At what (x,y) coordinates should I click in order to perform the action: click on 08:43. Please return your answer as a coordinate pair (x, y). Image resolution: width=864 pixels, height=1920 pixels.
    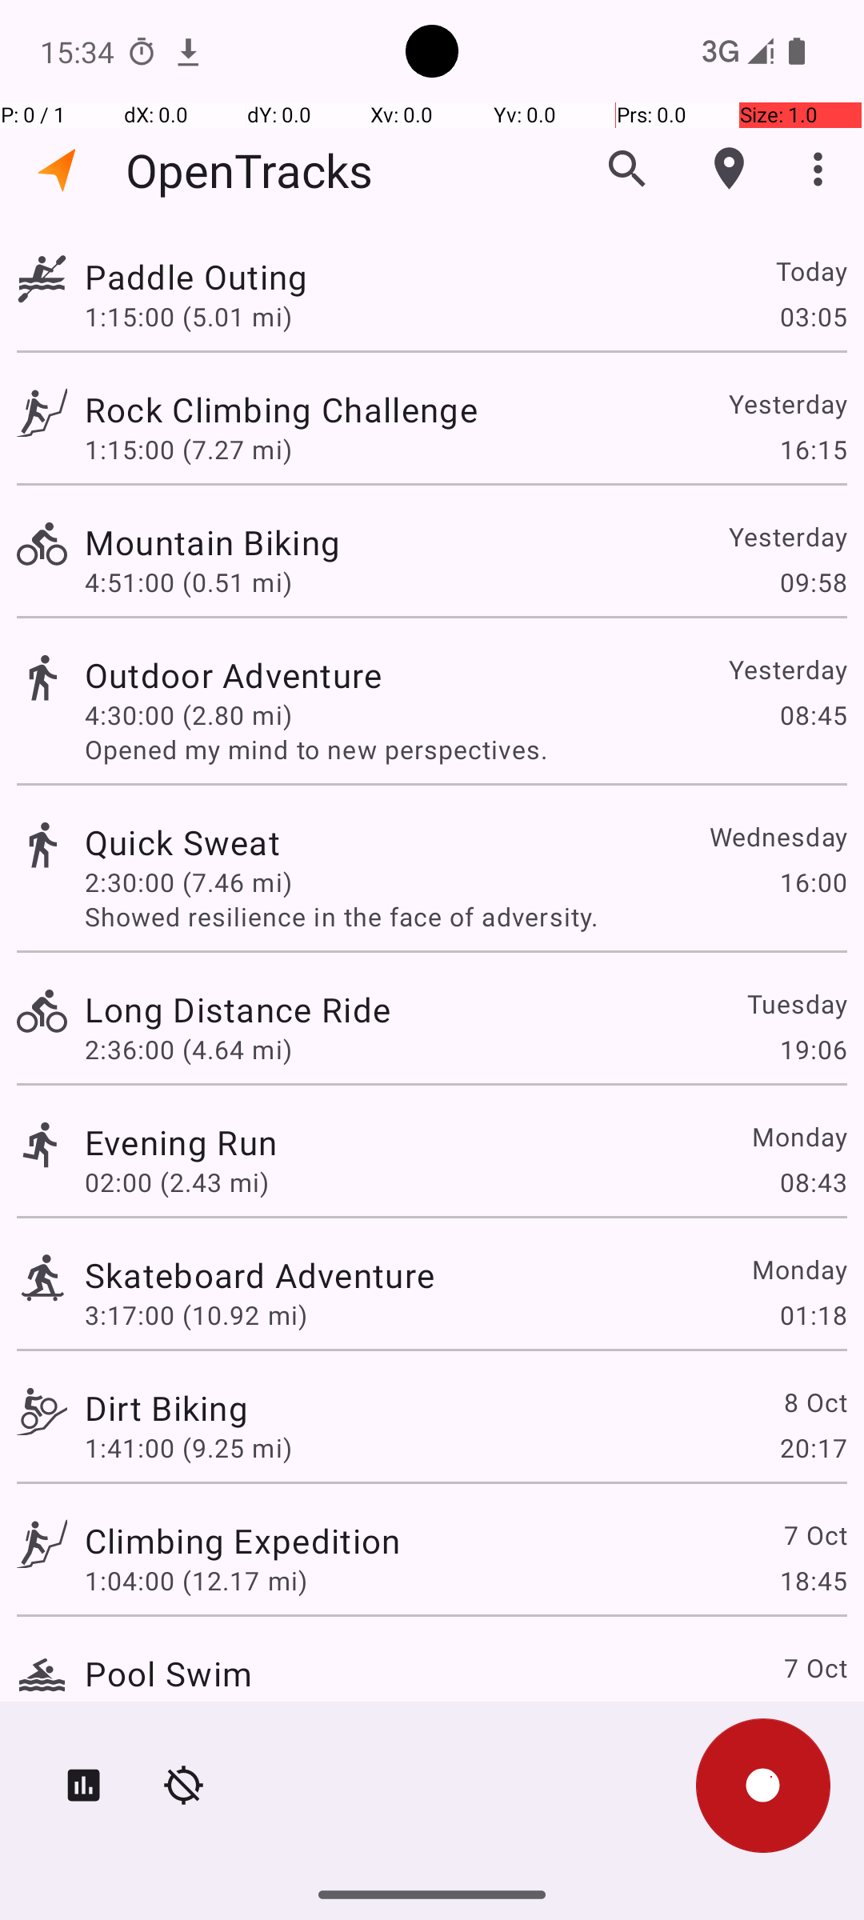
    Looking at the image, I should click on (813, 1182).